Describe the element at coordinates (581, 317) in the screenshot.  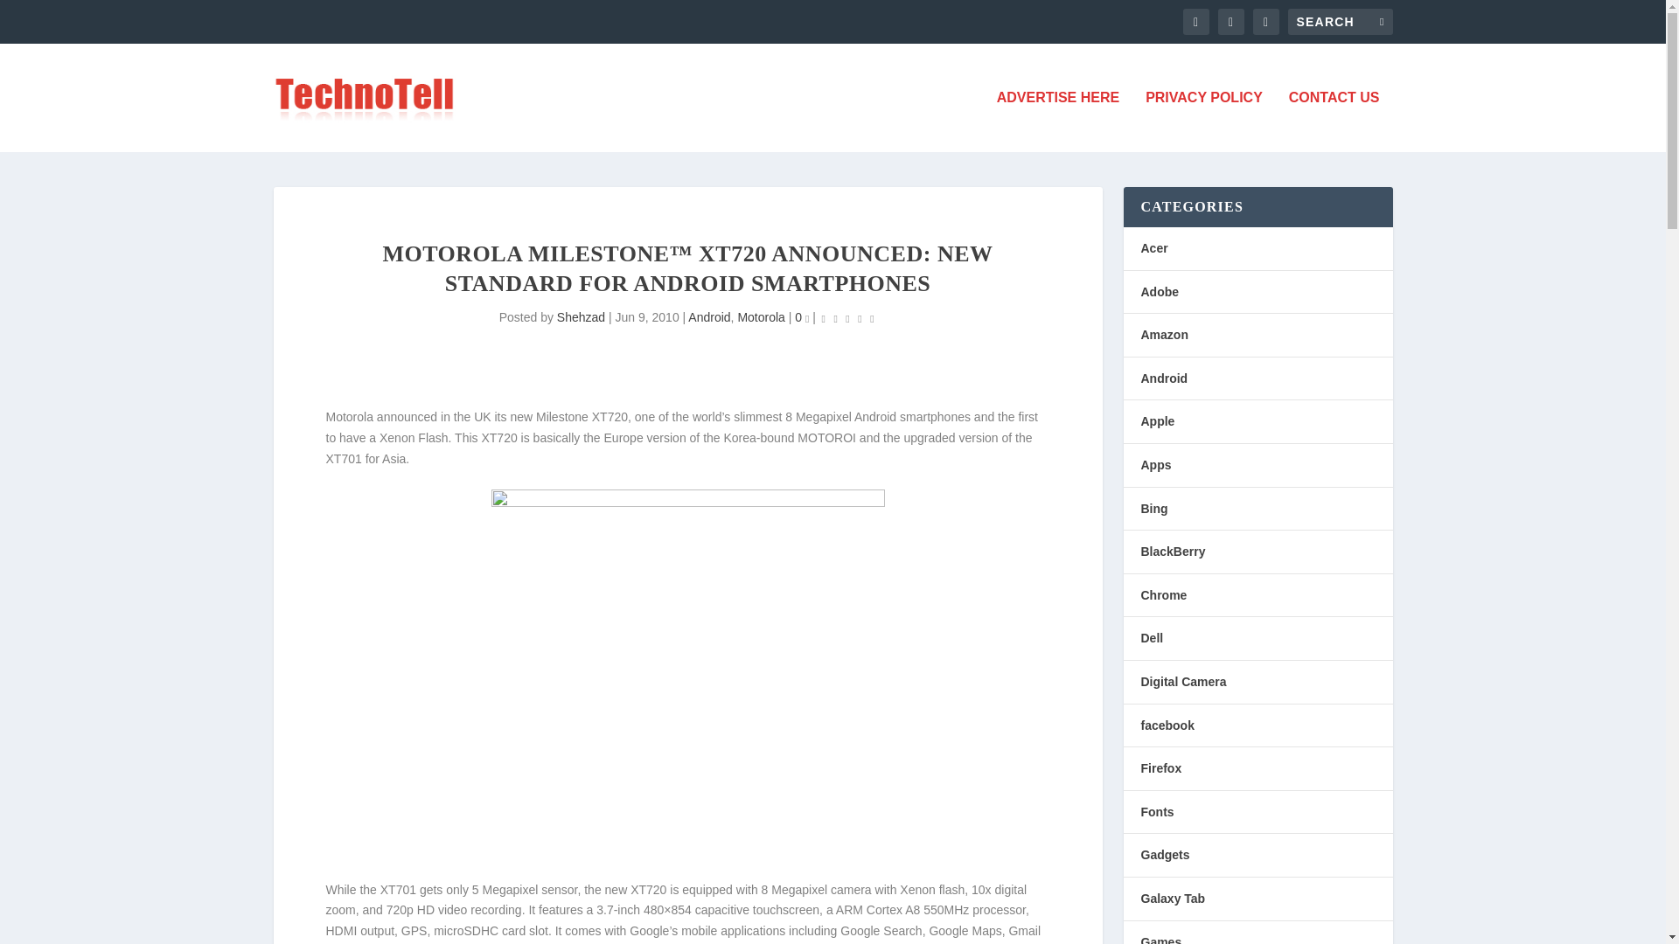
I see `Shehzad` at that location.